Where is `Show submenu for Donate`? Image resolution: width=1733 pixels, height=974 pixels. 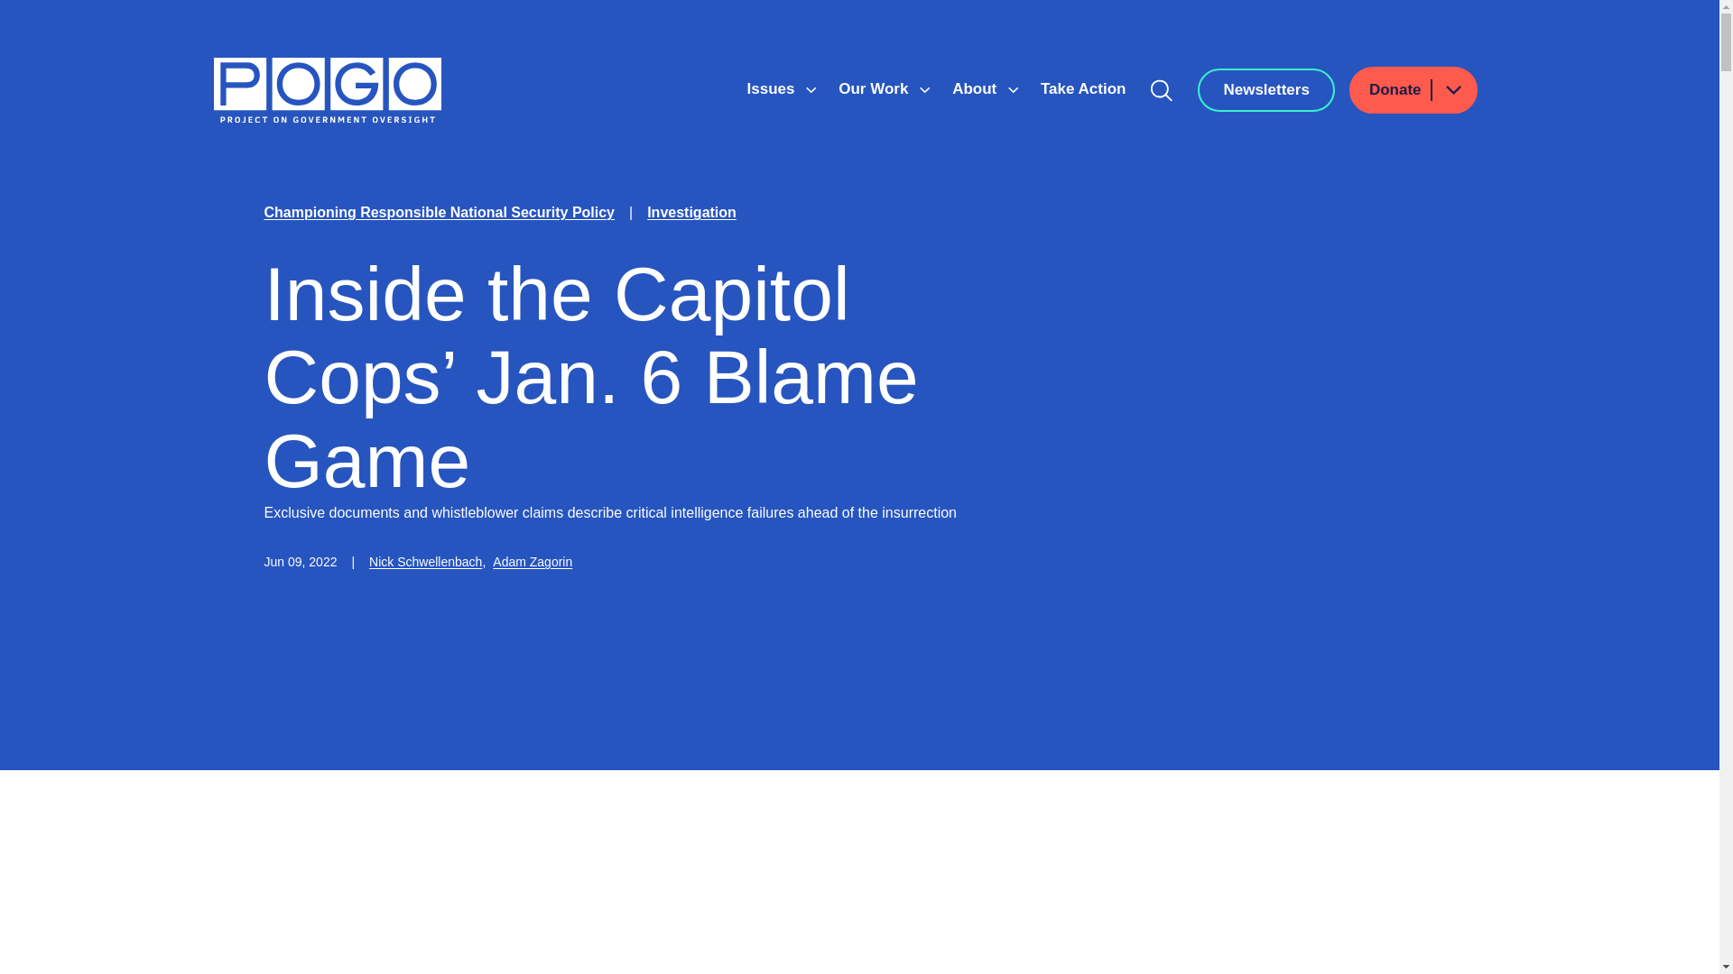 Show submenu for Donate is located at coordinates (1452, 90).